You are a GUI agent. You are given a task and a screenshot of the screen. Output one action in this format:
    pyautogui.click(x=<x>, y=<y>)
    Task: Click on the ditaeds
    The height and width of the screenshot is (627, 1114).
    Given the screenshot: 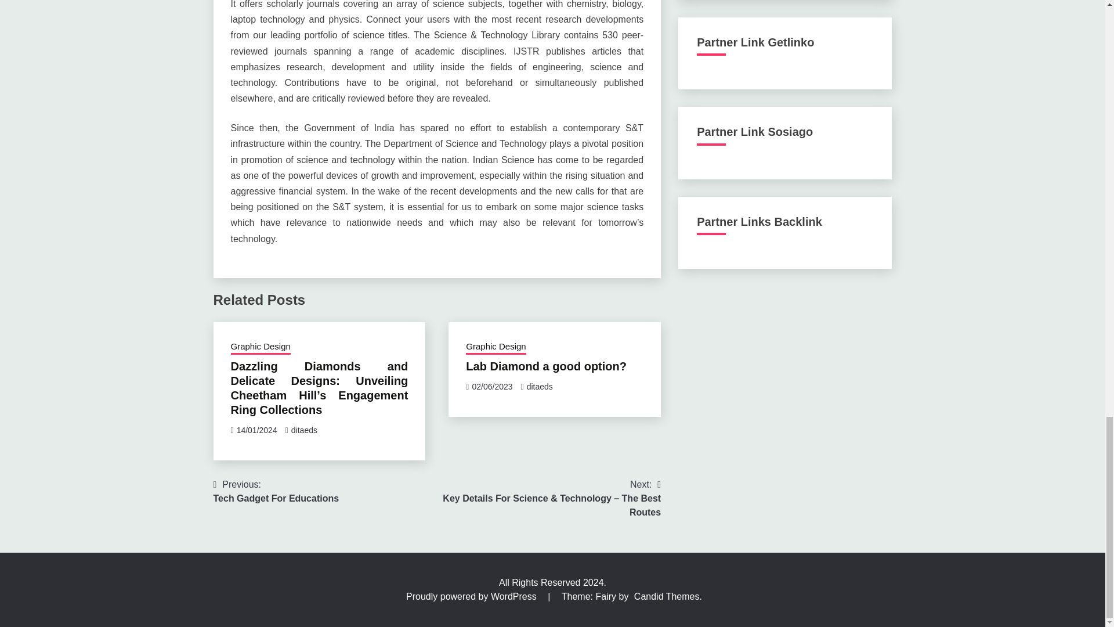 What is the action you would take?
    pyautogui.click(x=304, y=430)
    